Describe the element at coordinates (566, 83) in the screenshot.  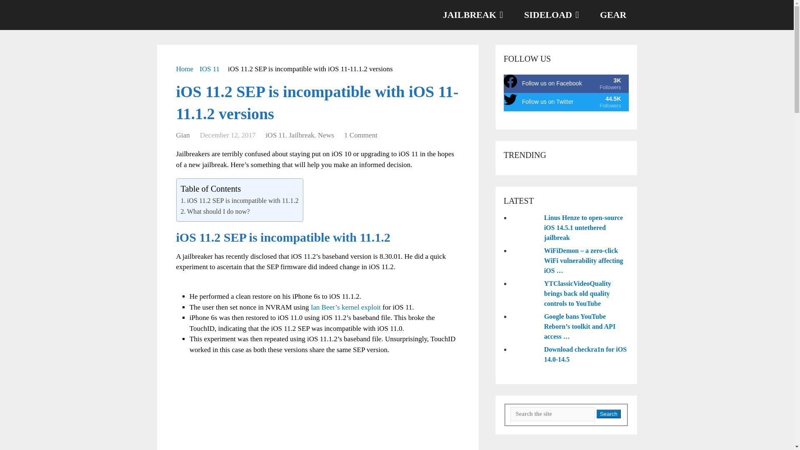
I see `JAILBREAK` at that location.